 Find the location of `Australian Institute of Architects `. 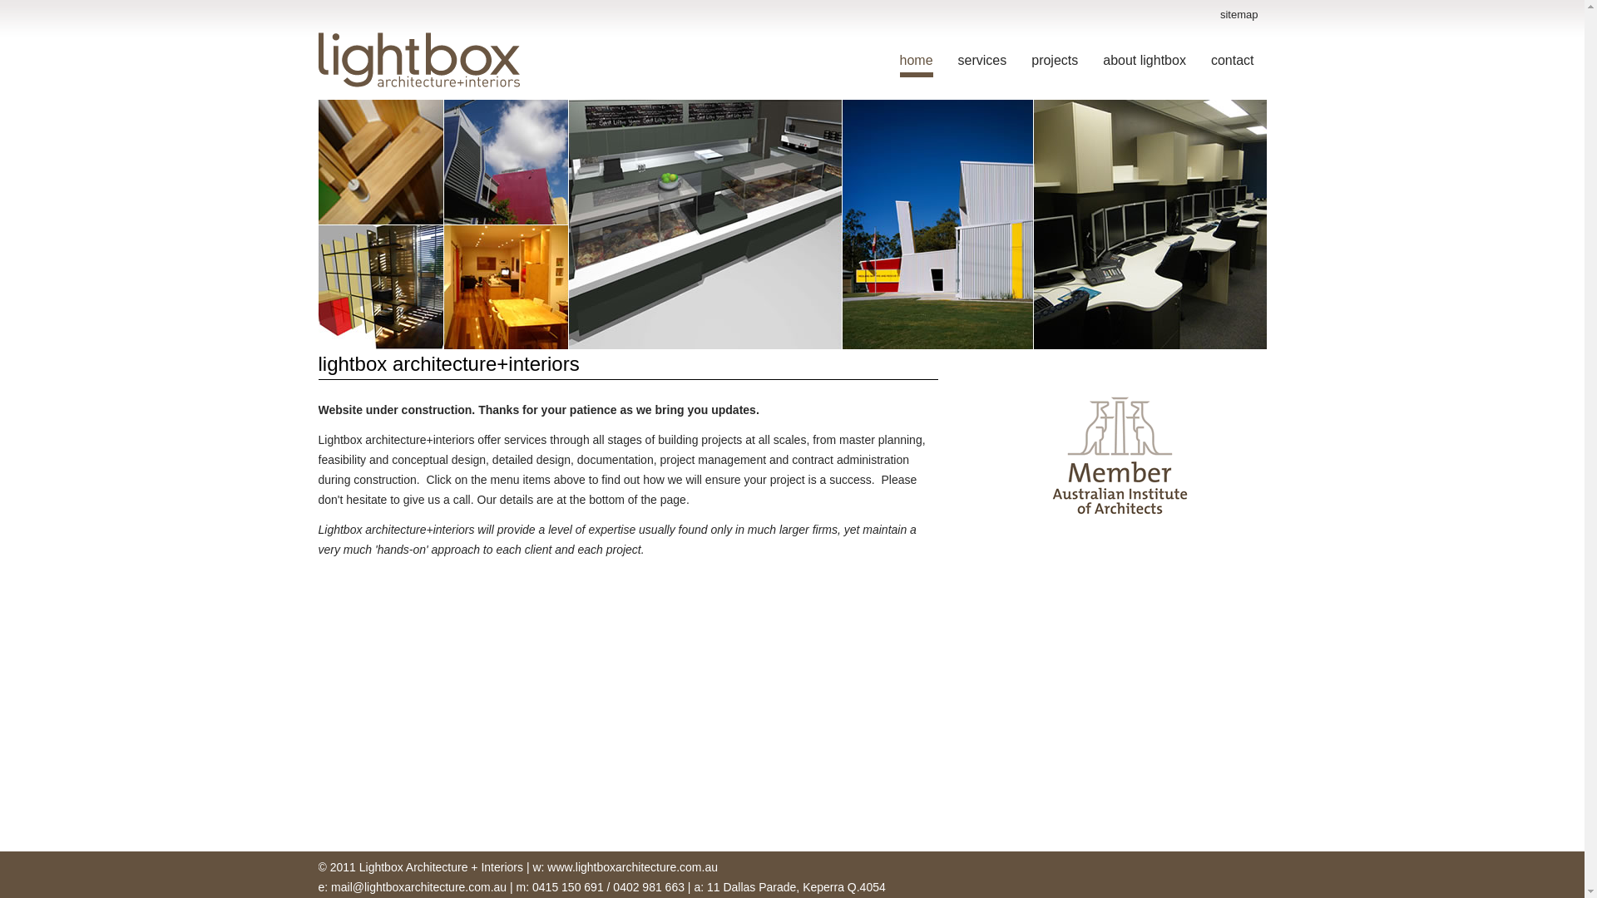

Australian Institute of Architects  is located at coordinates (1120, 456).